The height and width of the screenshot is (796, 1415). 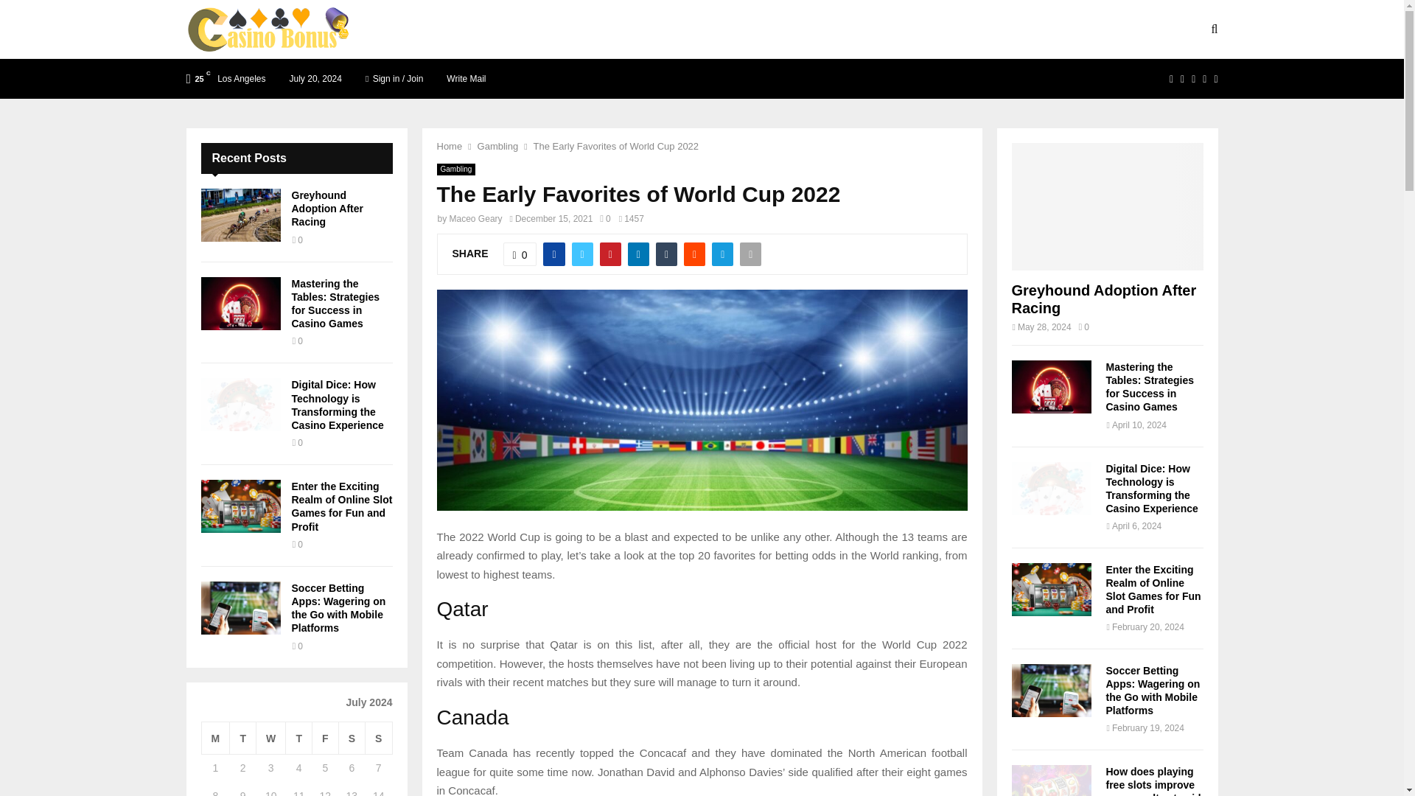 I want to click on The Early Favorites of World Cup 2022, so click(x=616, y=146).